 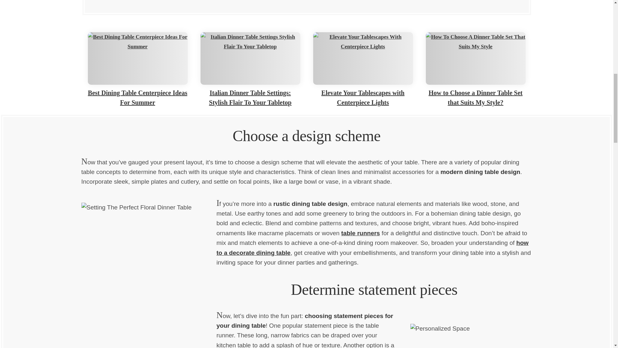 What do you see at coordinates (149, 273) in the screenshot?
I see `Setting The Perfect Floral Dinner Table` at bounding box center [149, 273].